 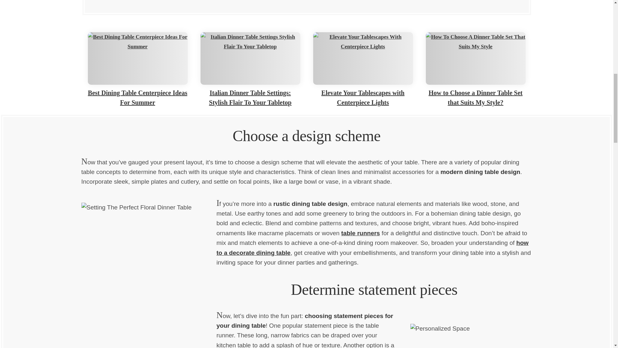 What do you see at coordinates (149, 273) in the screenshot?
I see `Setting The Perfect Floral Dinner Table` at bounding box center [149, 273].